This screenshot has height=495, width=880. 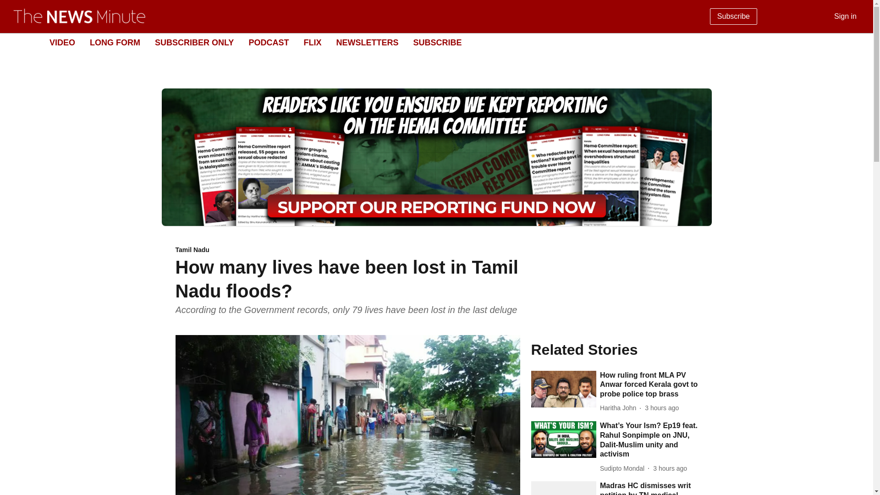 What do you see at coordinates (312, 42) in the screenshot?
I see `FLIX` at bounding box center [312, 42].